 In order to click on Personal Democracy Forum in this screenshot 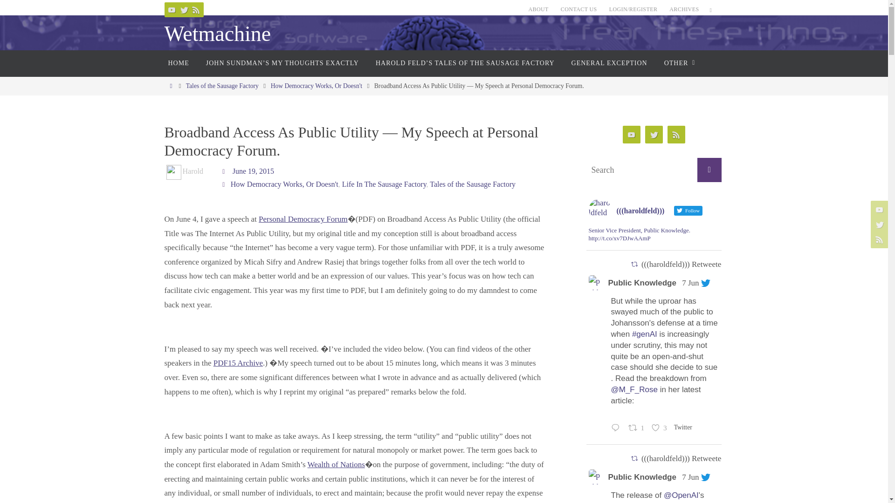, I will do `click(303, 219)`.